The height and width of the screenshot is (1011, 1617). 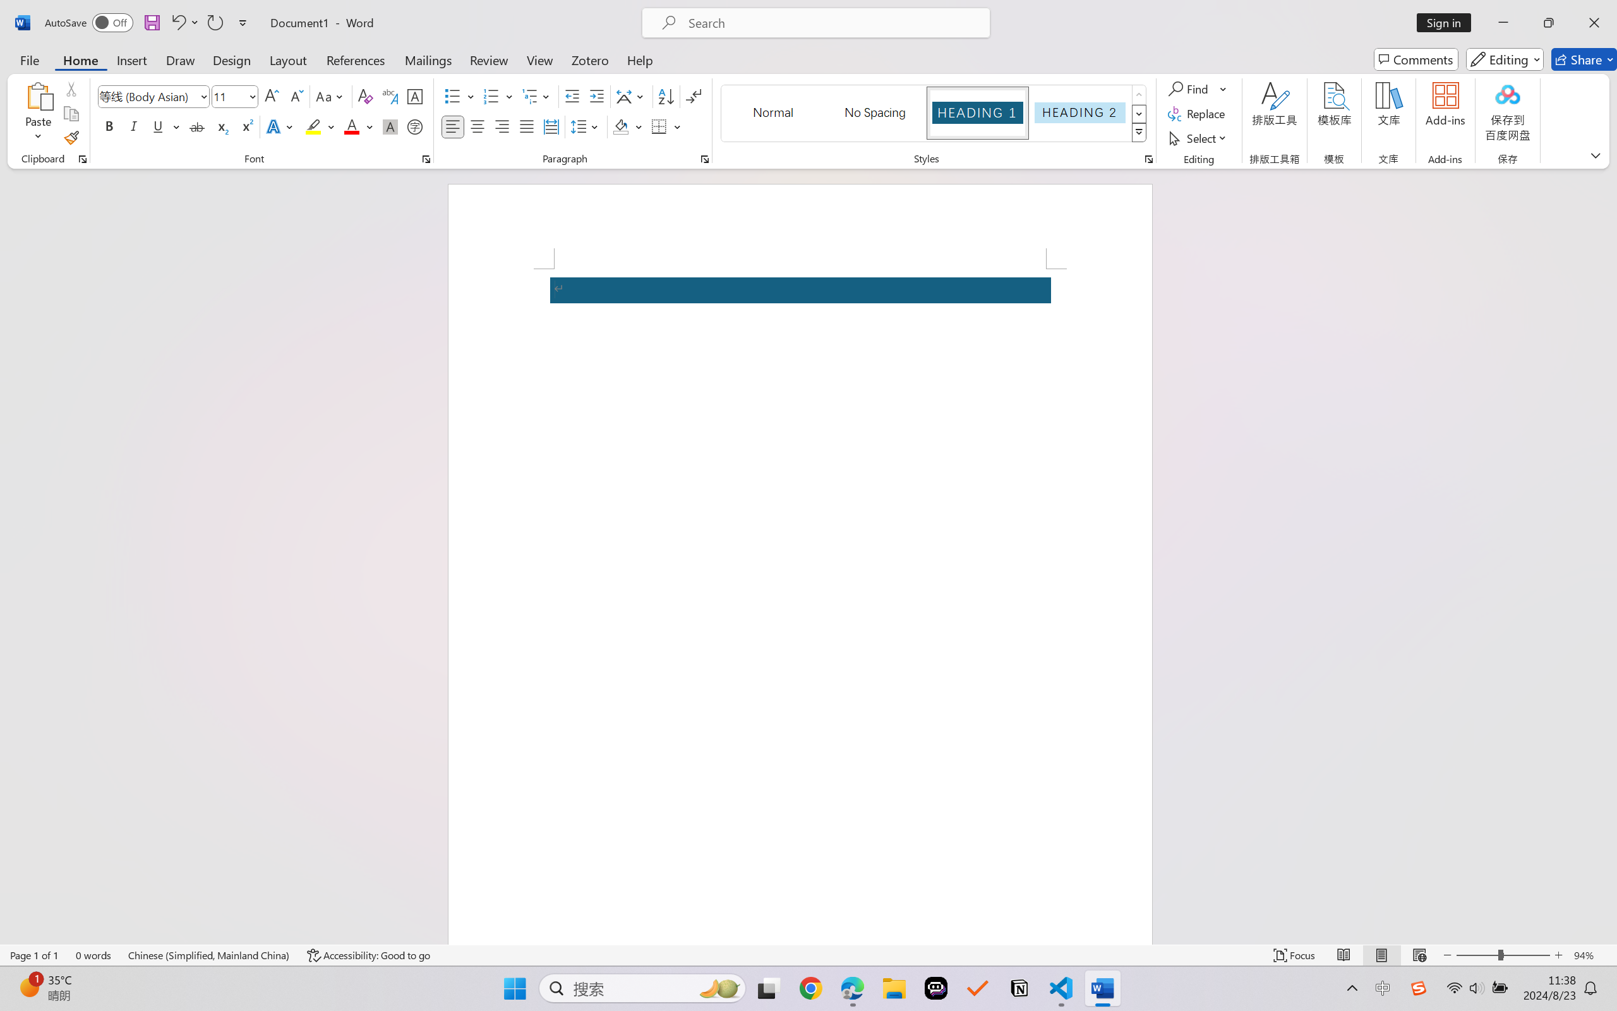 I want to click on Advertise, so click(x=32, y=893).